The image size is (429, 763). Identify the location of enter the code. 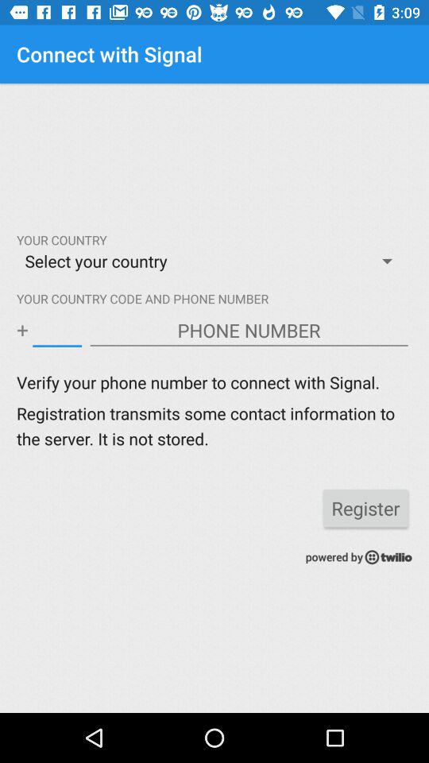
(57, 331).